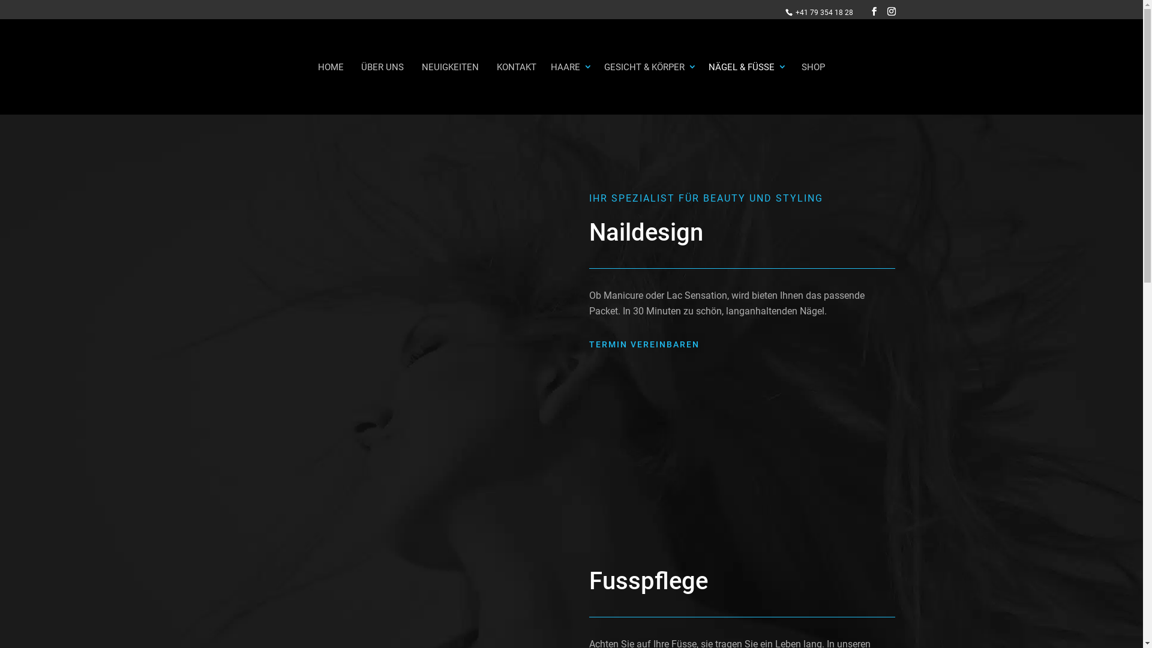 This screenshot has width=1152, height=648. I want to click on TERMIN VEREINBAREN, so click(644, 347).